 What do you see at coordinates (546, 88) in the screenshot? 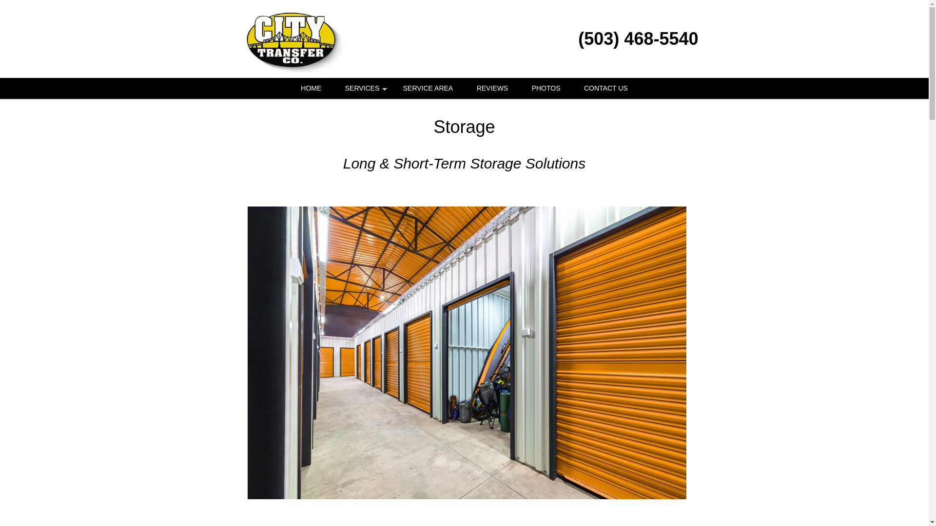
I see `PHOTOS` at bounding box center [546, 88].